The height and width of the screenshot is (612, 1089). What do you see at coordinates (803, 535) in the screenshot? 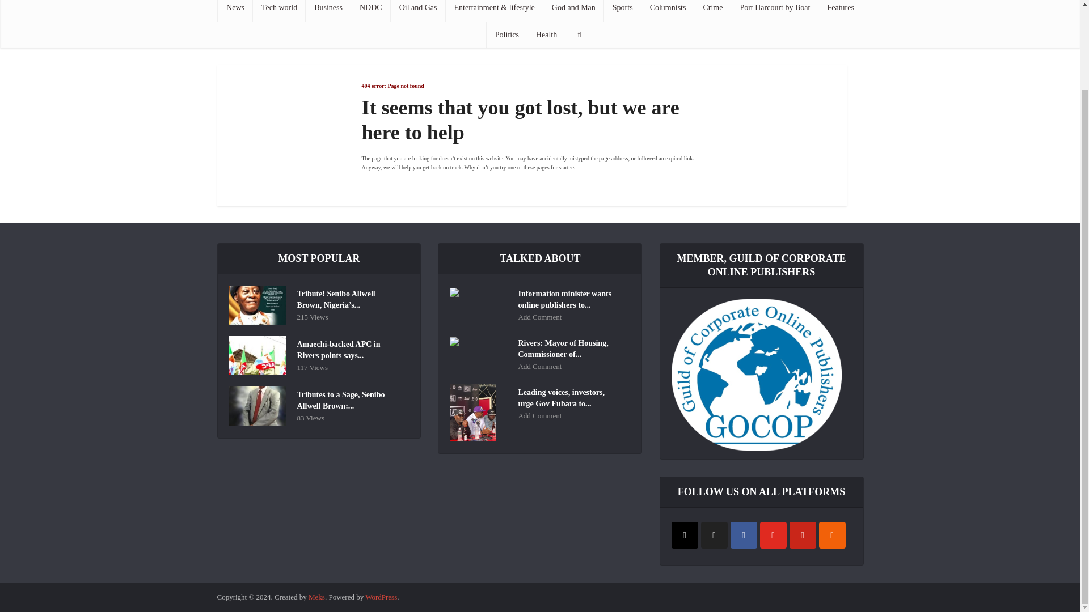
I see `Pinterest` at bounding box center [803, 535].